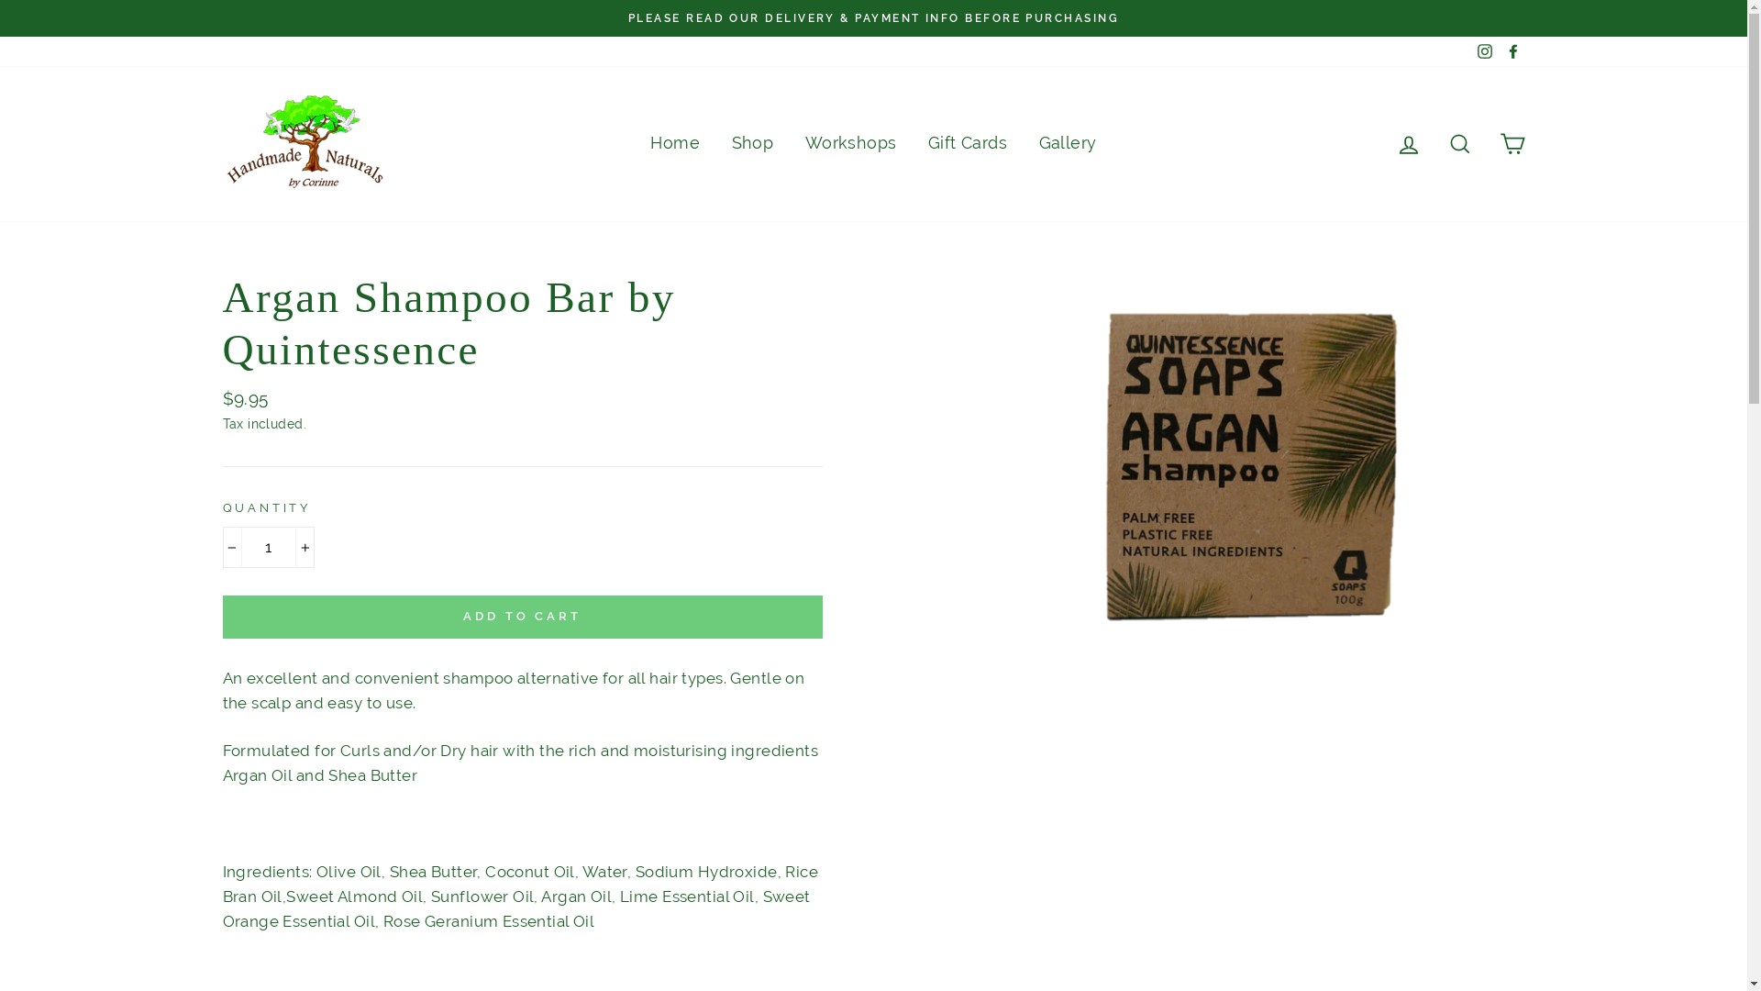 Image resolution: width=1761 pixels, height=991 pixels. Describe the element at coordinates (1512, 144) in the screenshot. I see `Cart` at that location.